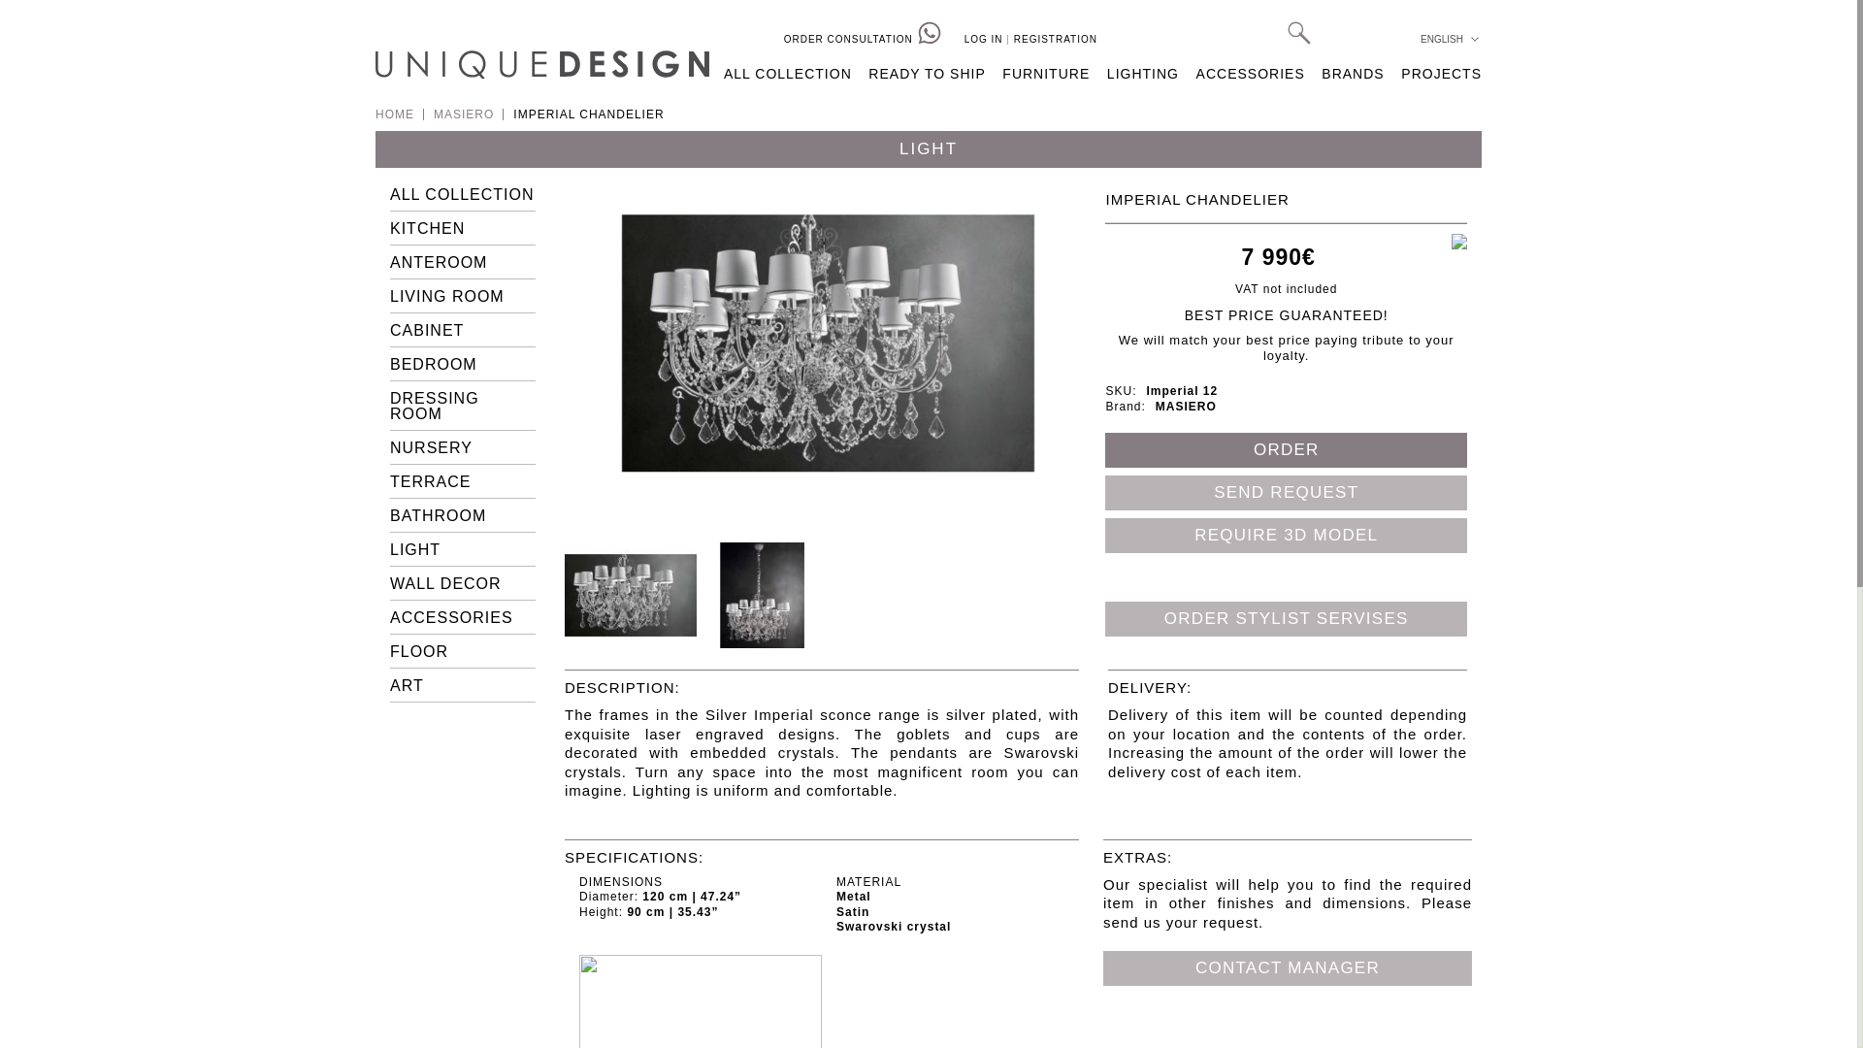 This screenshot has height=1048, width=1863. I want to click on ORDER CONSULTATION, so click(862, 33).